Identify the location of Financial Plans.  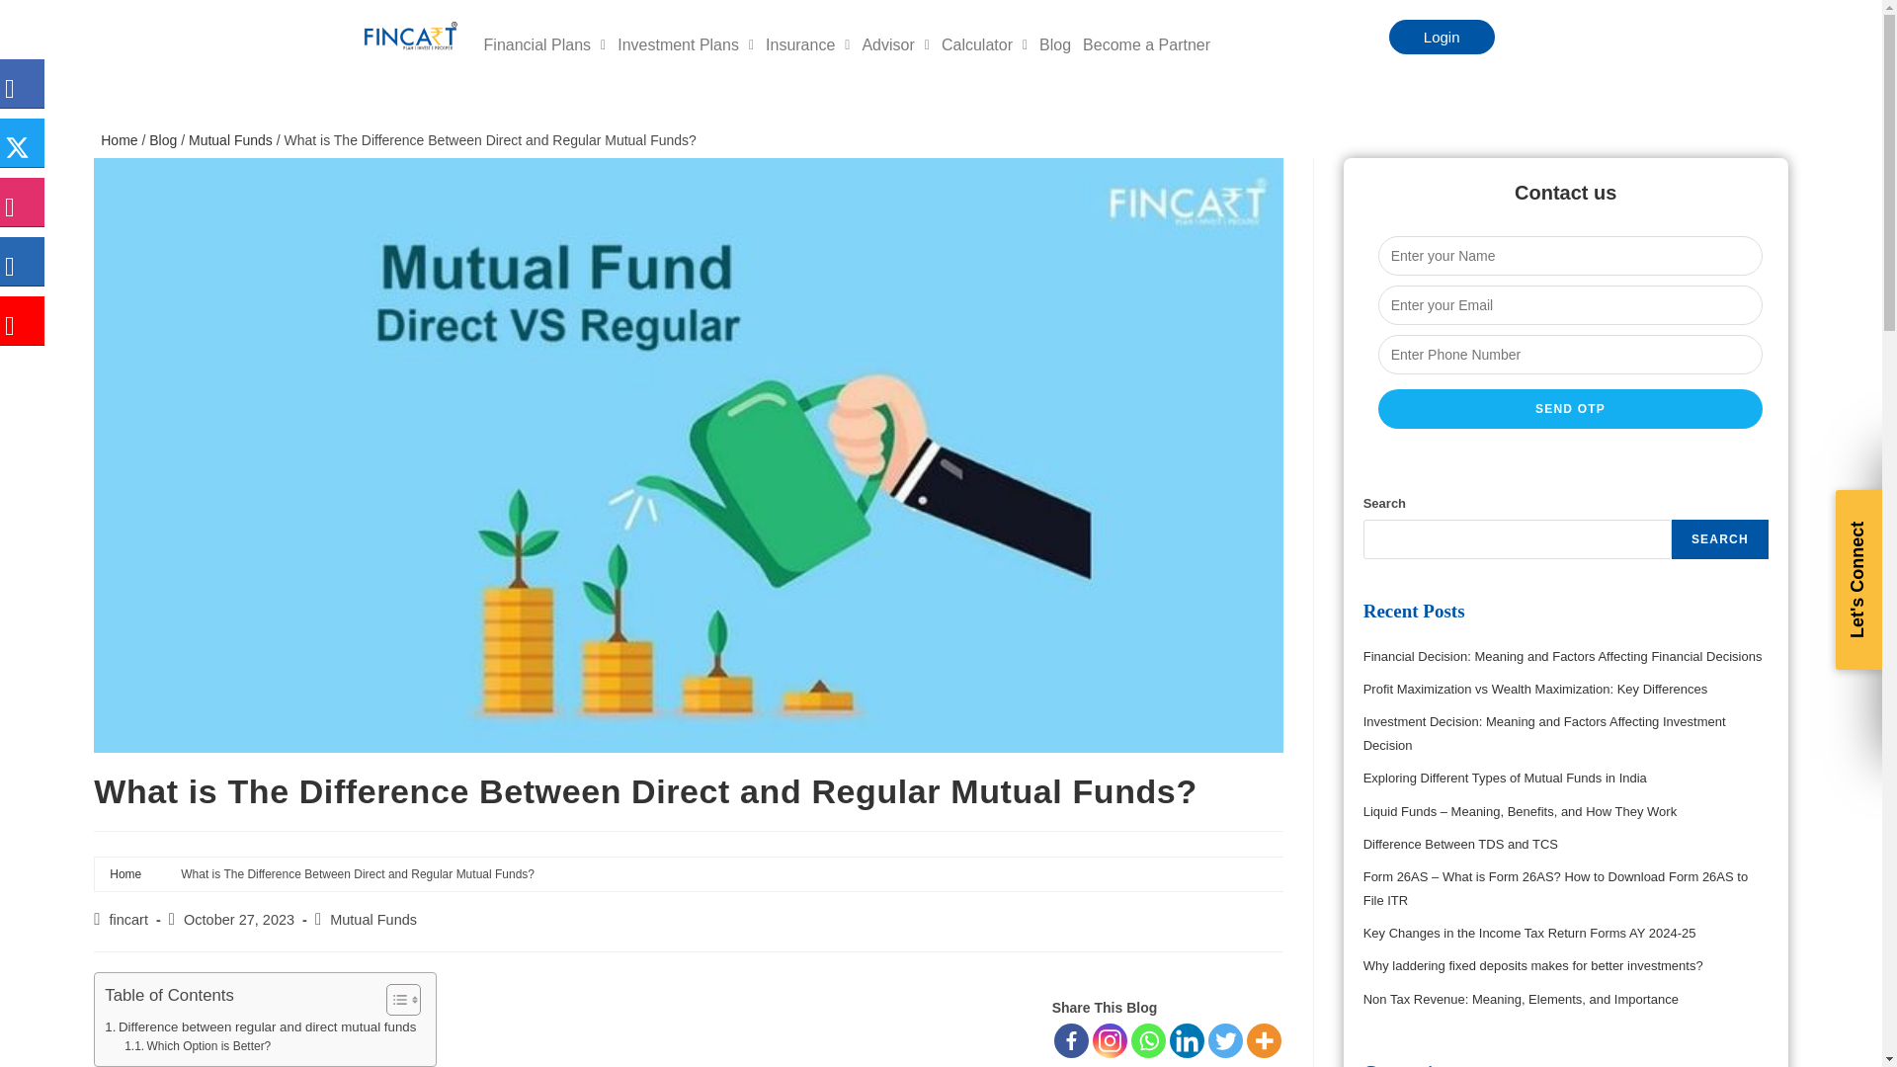
(545, 45).